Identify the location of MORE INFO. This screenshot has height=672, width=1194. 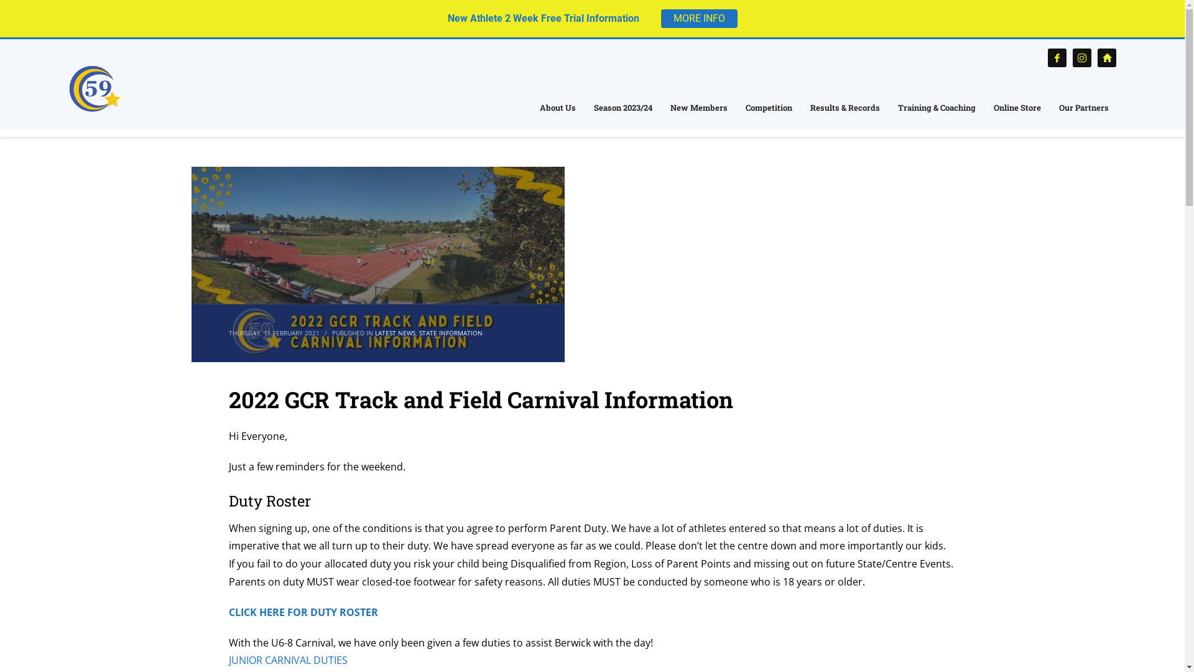
(699, 19).